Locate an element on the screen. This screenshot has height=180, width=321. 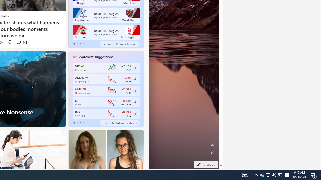
tab-1 is located at coordinates (77, 123).